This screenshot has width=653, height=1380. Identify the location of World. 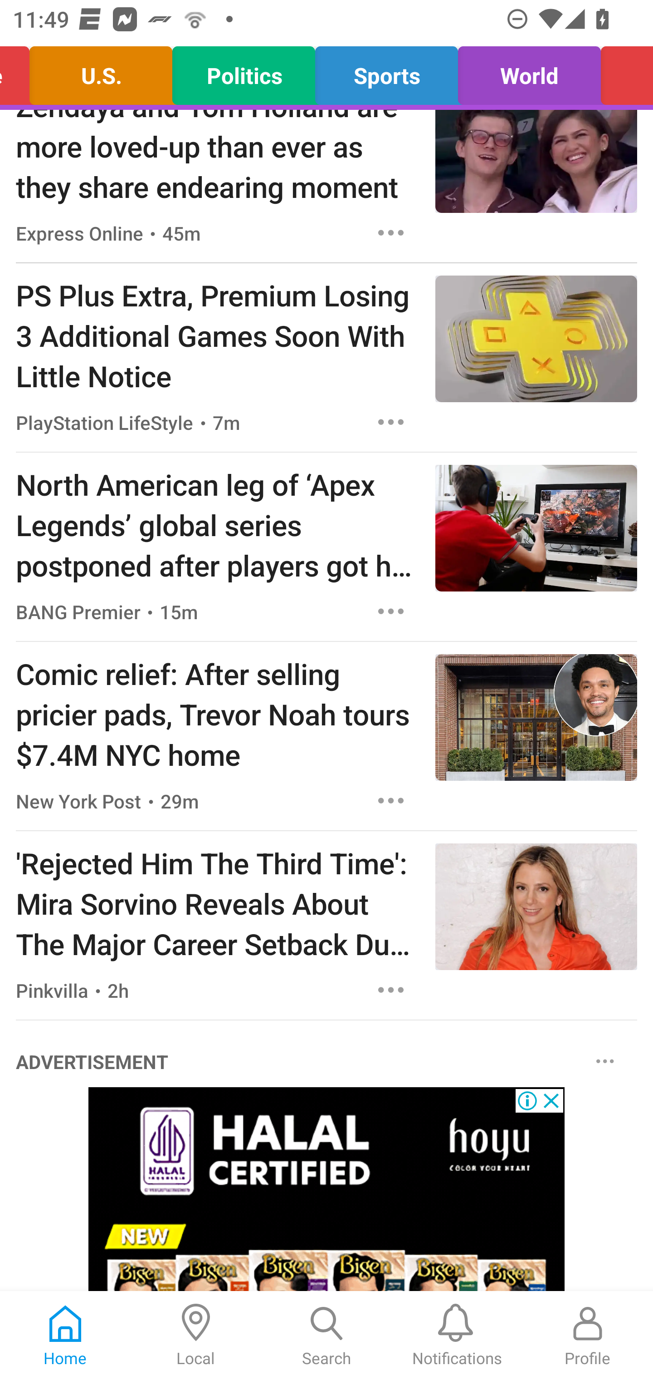
(530, 72).